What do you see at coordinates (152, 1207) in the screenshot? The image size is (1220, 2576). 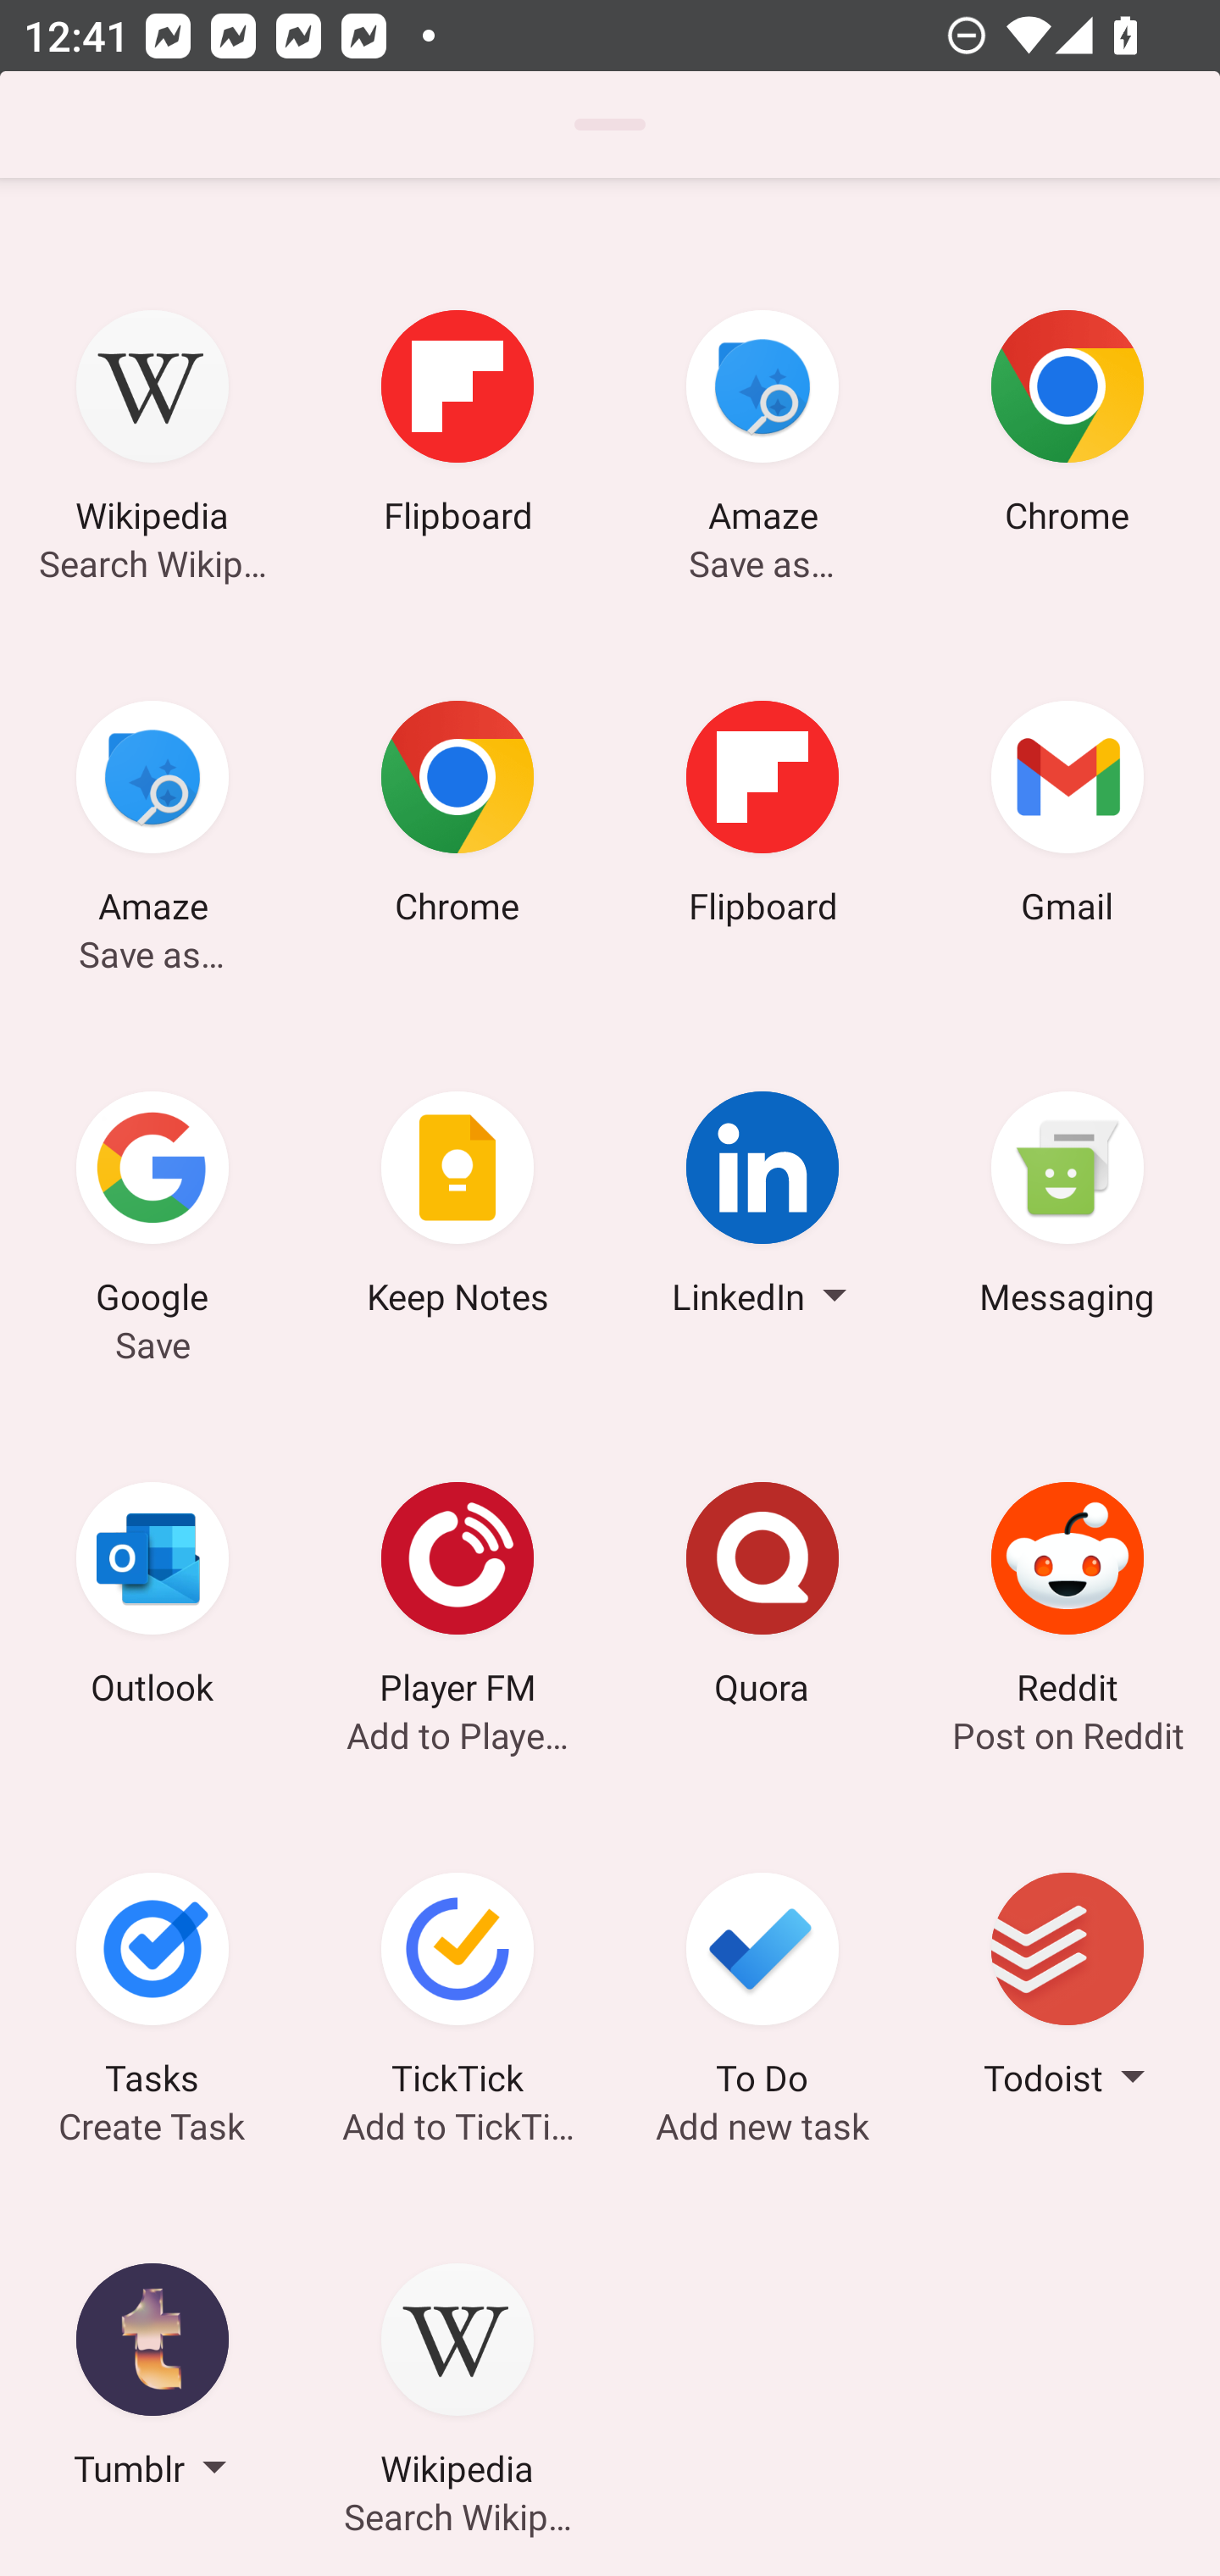 I see `Google Save` at bounding box center [152, 1207].